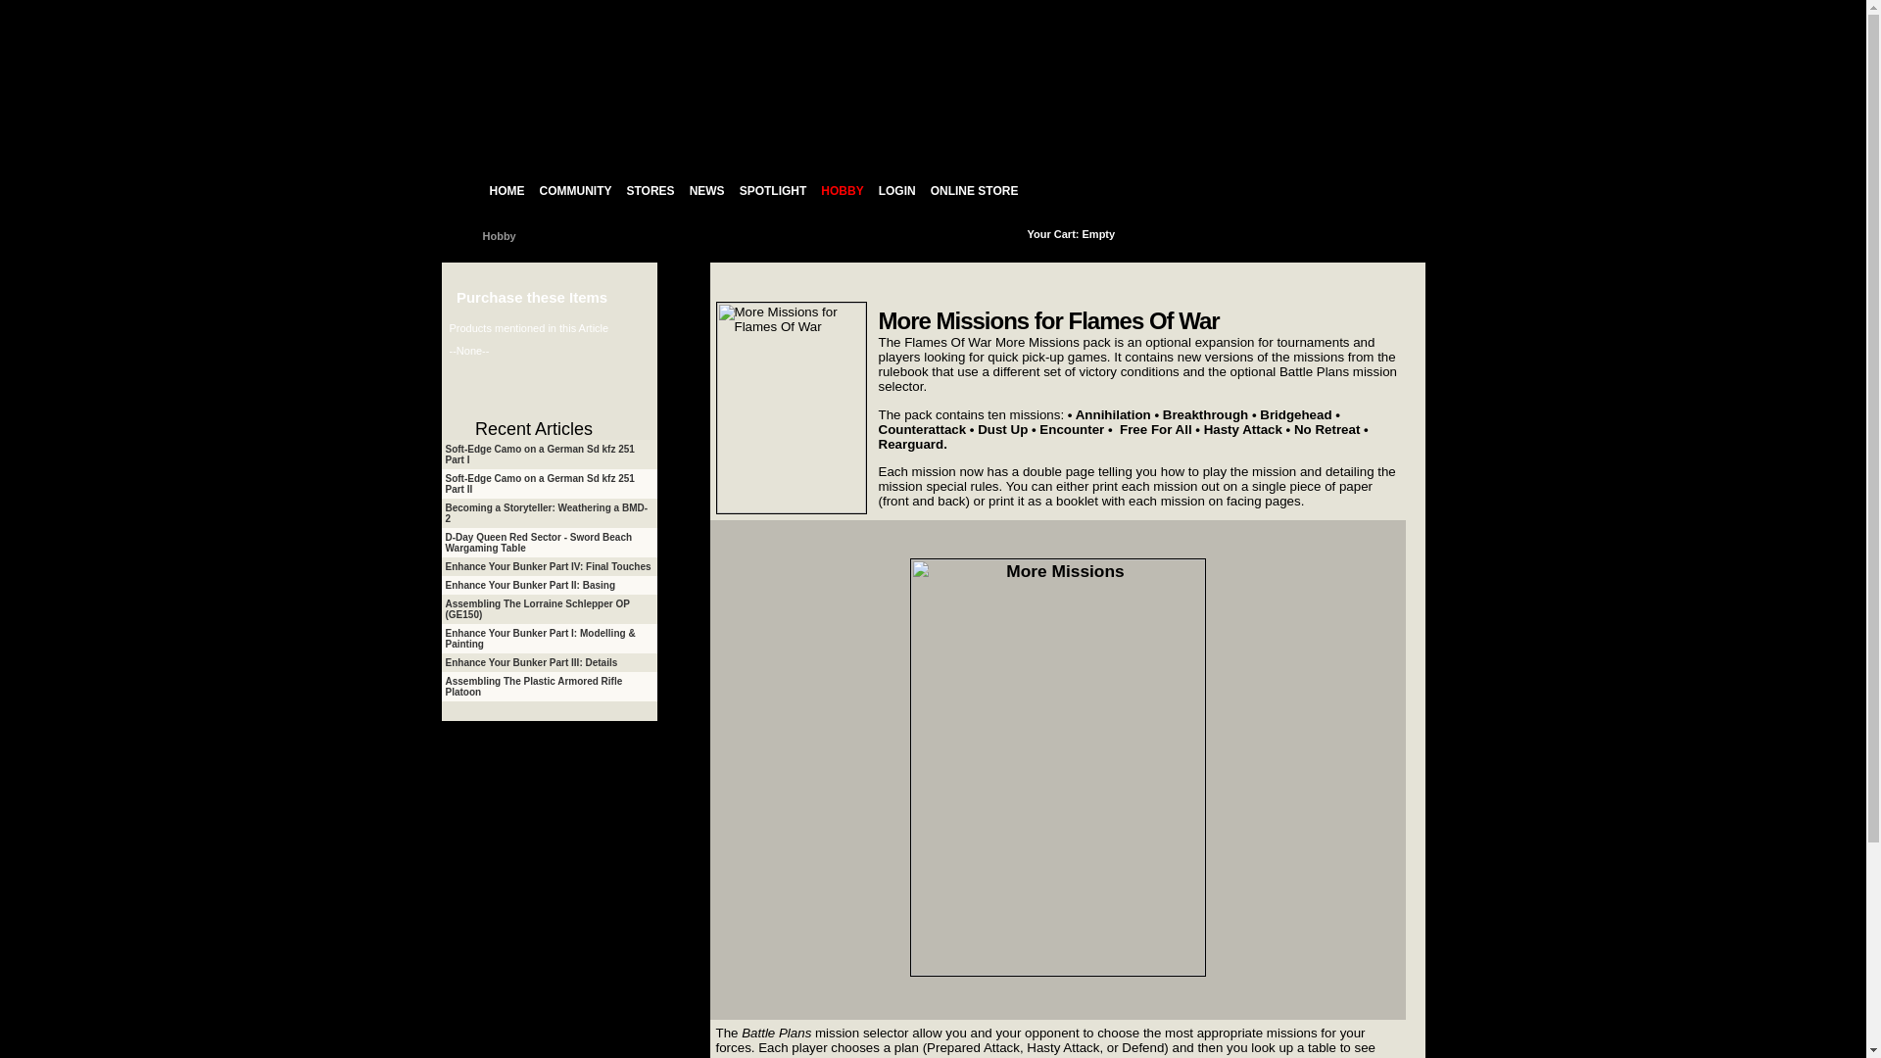 This screenshot has height=1058, width=1881. I want to click on ONLINE STORE, so click(974, 196).